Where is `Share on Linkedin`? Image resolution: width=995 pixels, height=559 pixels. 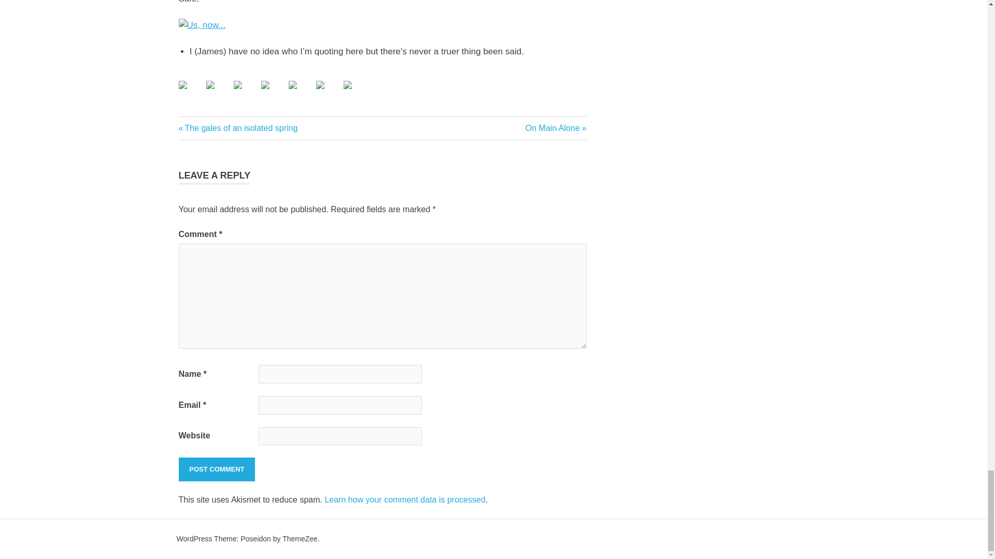
Share on Linkedin is located at coordinates (292, 84).